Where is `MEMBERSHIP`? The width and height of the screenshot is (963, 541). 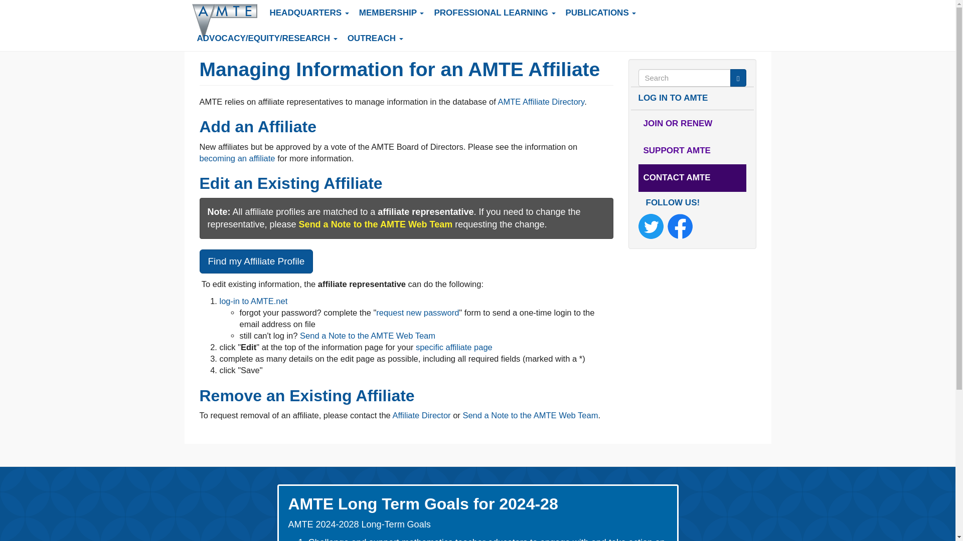
MEMBERSHIP is located at coordinates (392, 13).